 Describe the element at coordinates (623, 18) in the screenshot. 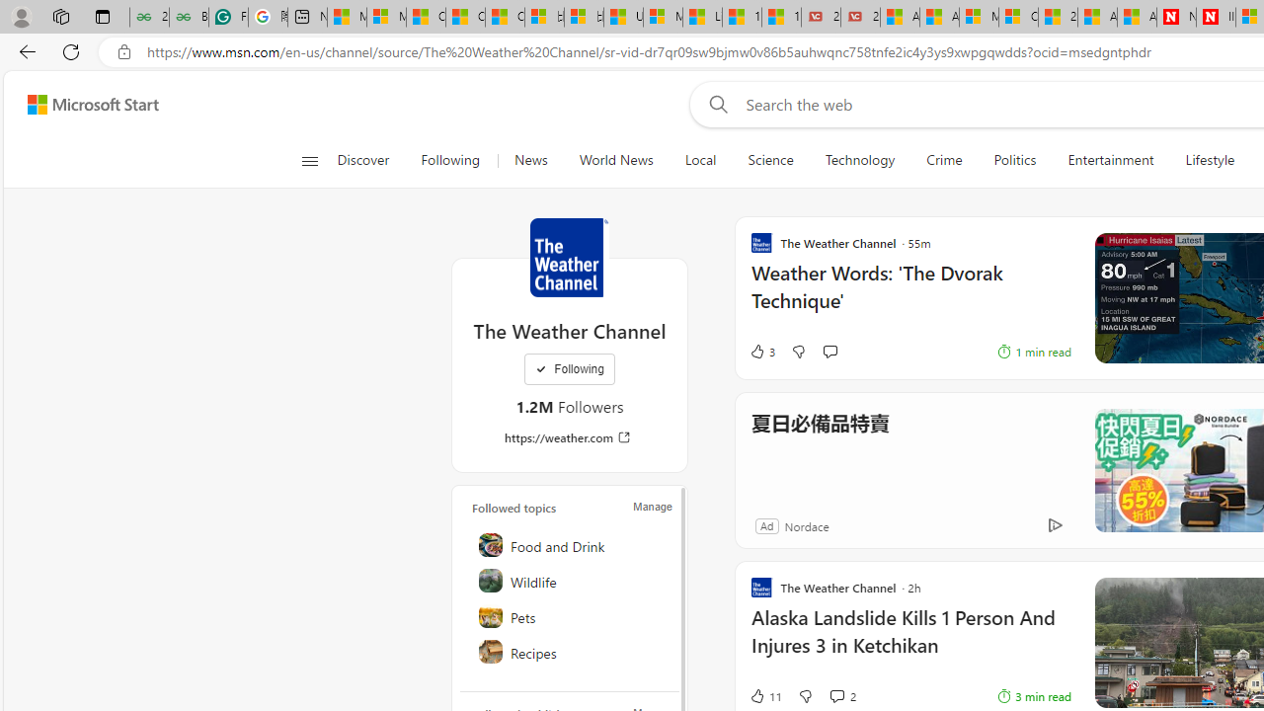

I see `USA TODAY - MSN` at that location.